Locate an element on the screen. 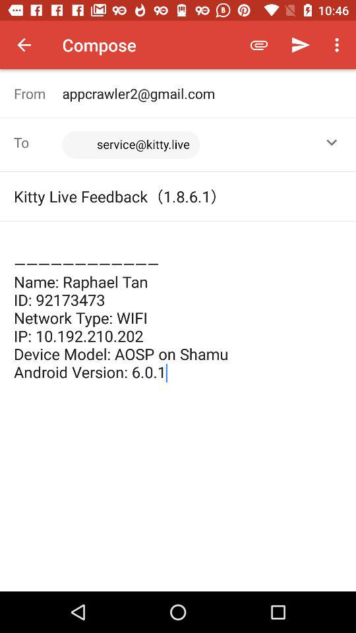  click the from item is located at coordinates (38, 94).